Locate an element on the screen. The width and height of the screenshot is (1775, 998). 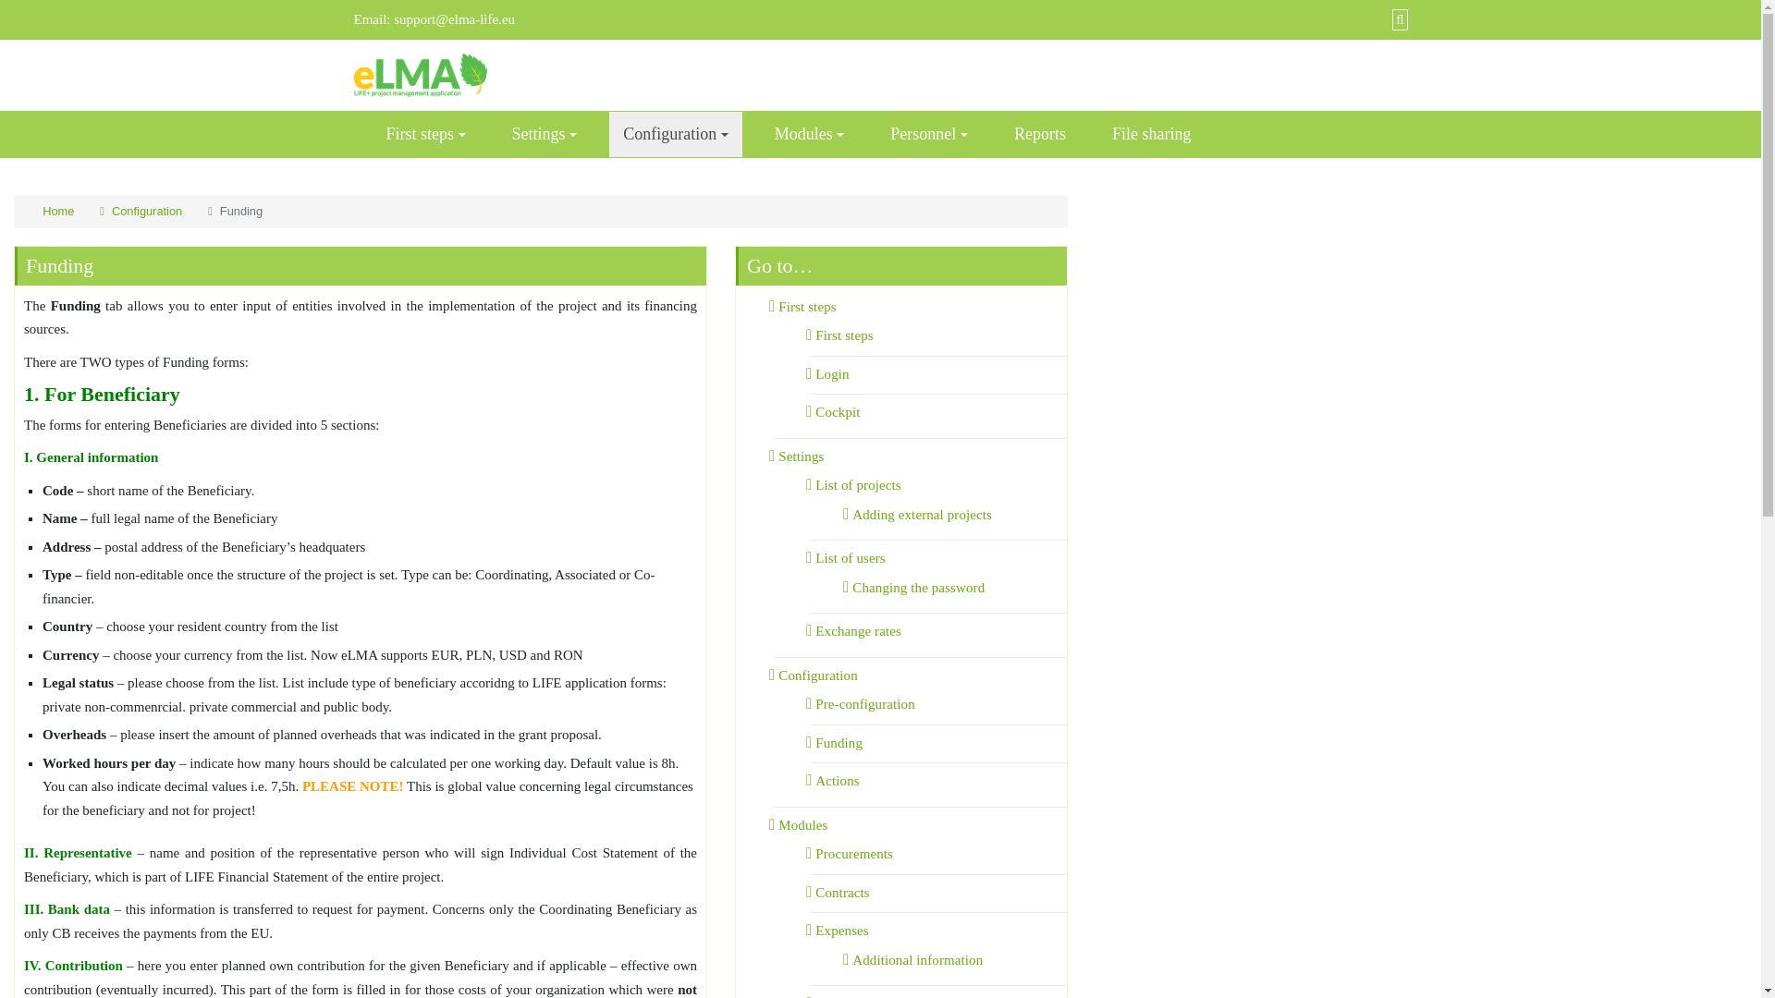
First steps is located at coordinates (425, 133).